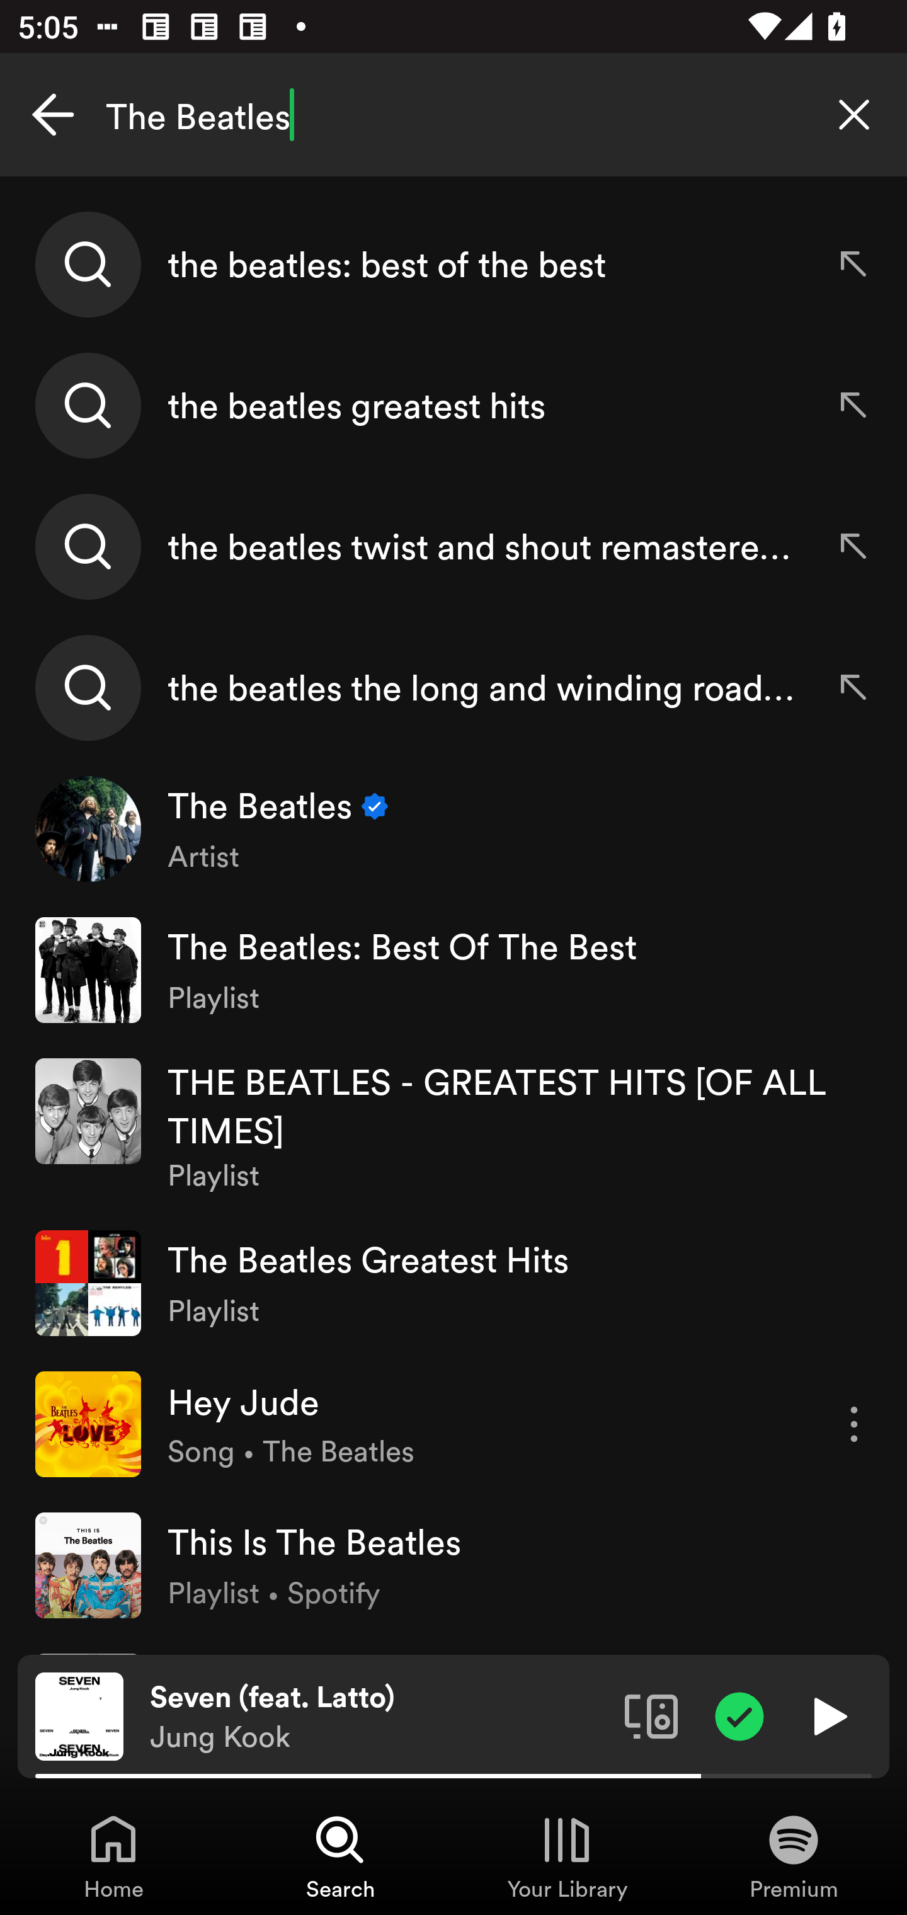  What do you see at coordinates (340, 1856) in the screenshot?
I see `Search, Tab 2 of 4 Search Search` at bounding box center [340, 1856].